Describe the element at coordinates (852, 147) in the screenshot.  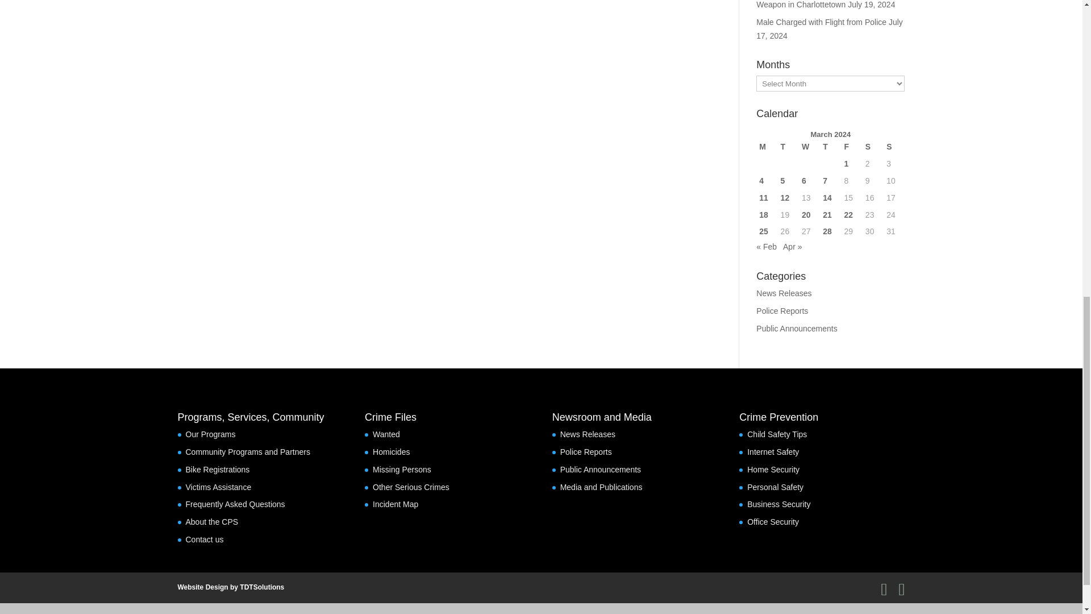
I see `Friday` at that location.